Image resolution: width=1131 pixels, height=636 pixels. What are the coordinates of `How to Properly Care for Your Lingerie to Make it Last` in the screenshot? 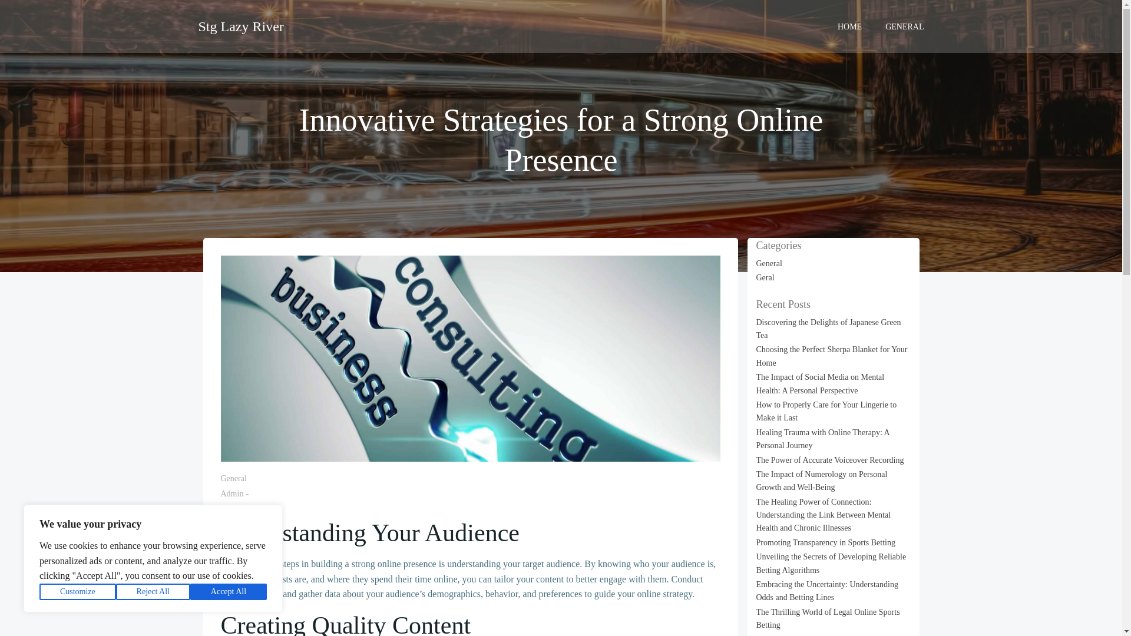 It's located at (826, 411).